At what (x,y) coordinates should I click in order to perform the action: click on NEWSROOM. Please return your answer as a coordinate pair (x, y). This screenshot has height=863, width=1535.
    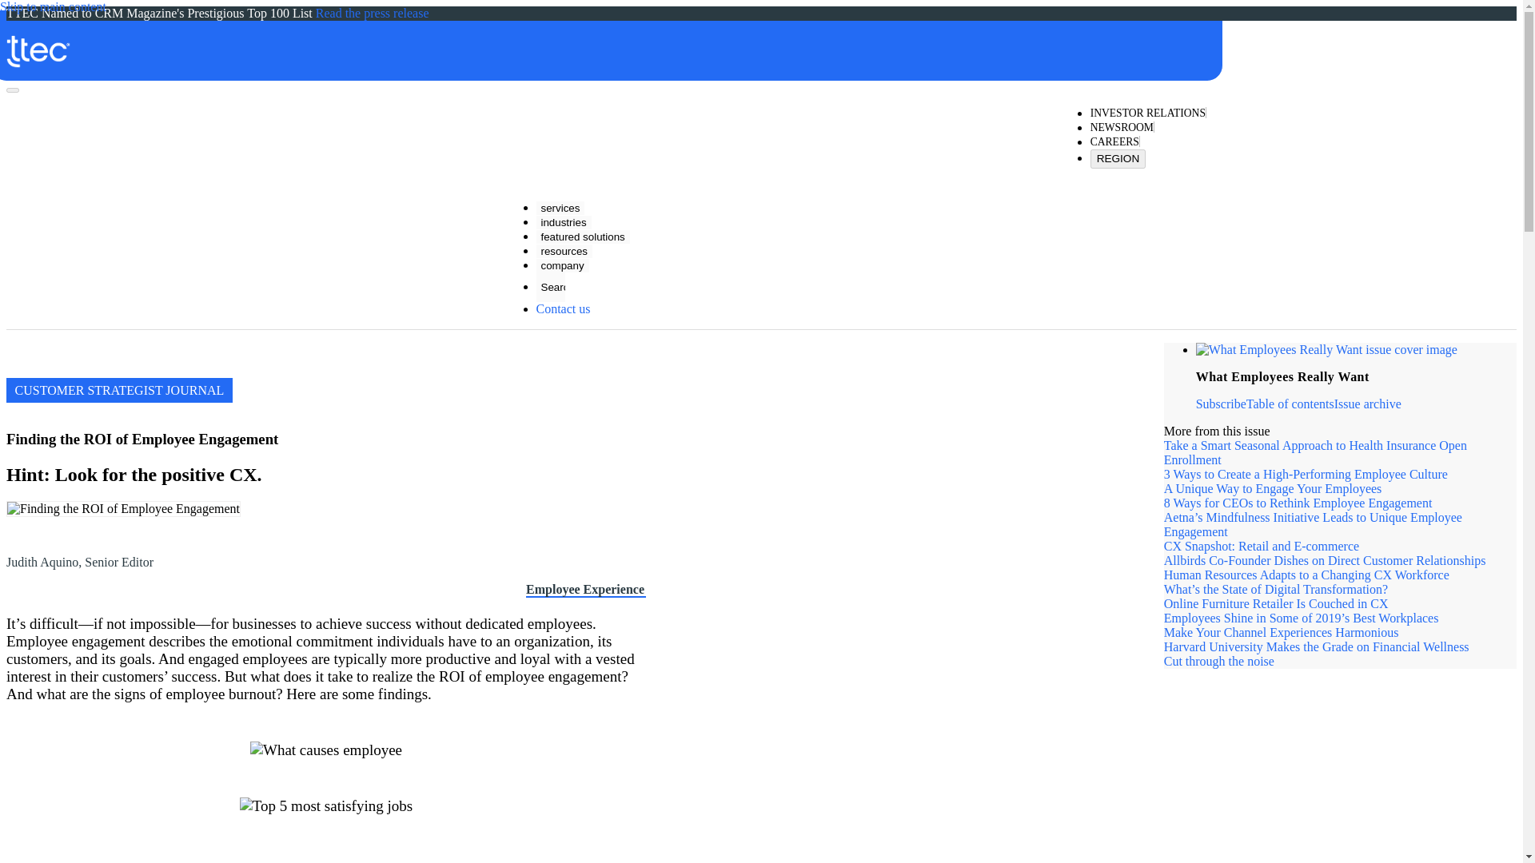
    Looking at the image, I should click on (1122, 128).